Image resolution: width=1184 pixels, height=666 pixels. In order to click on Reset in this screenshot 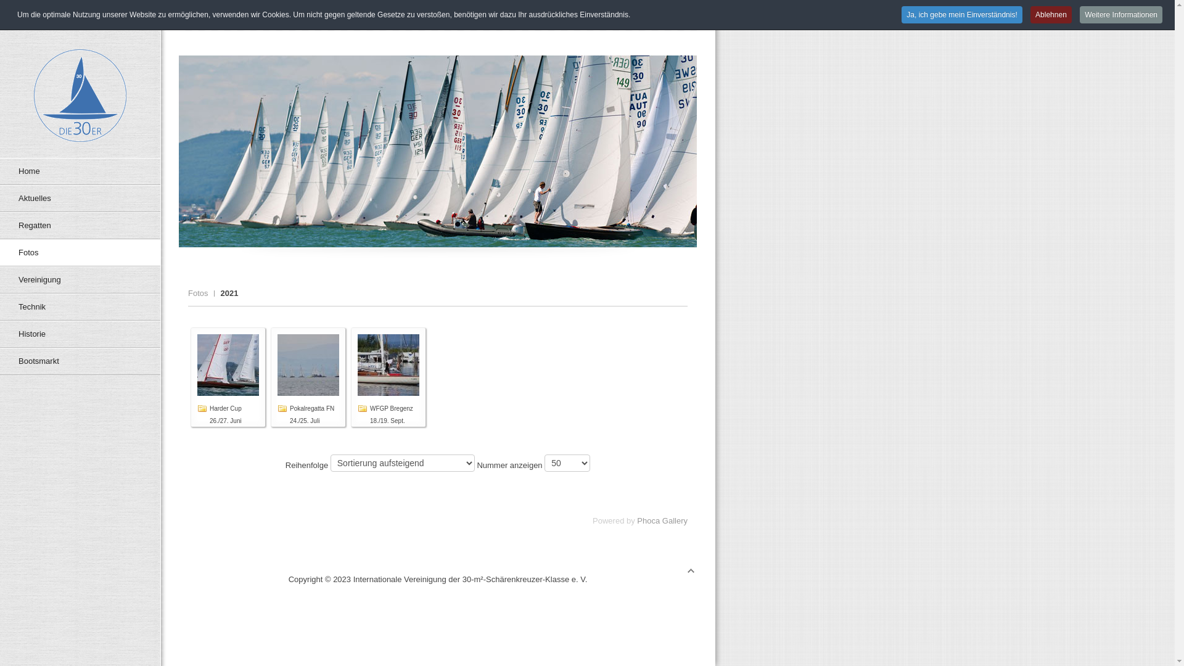, I will do `click(3, 2)`.